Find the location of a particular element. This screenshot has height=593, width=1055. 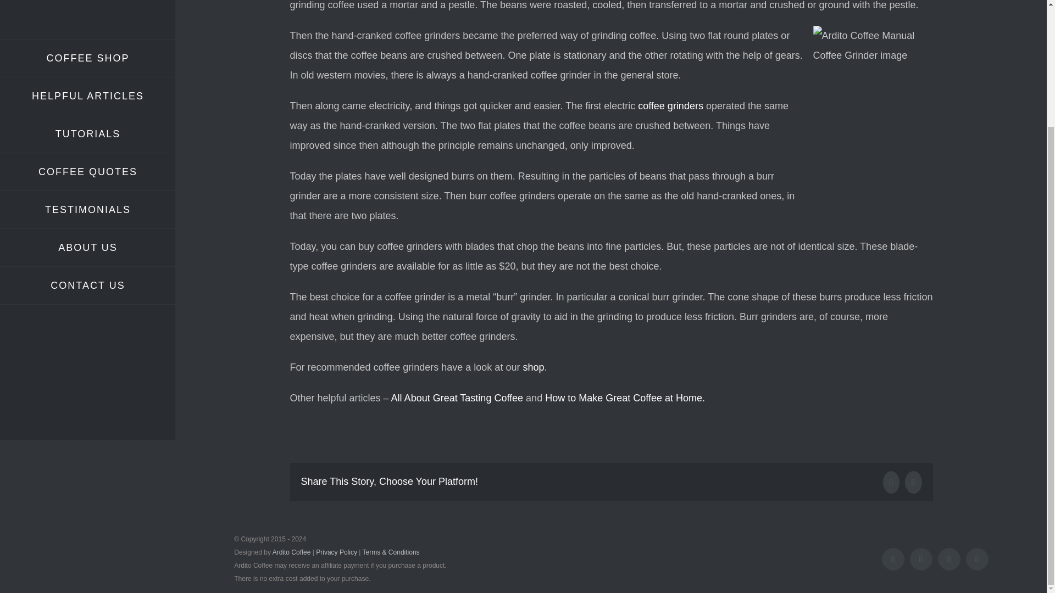

Facebook is located at coordinates (891, 482).